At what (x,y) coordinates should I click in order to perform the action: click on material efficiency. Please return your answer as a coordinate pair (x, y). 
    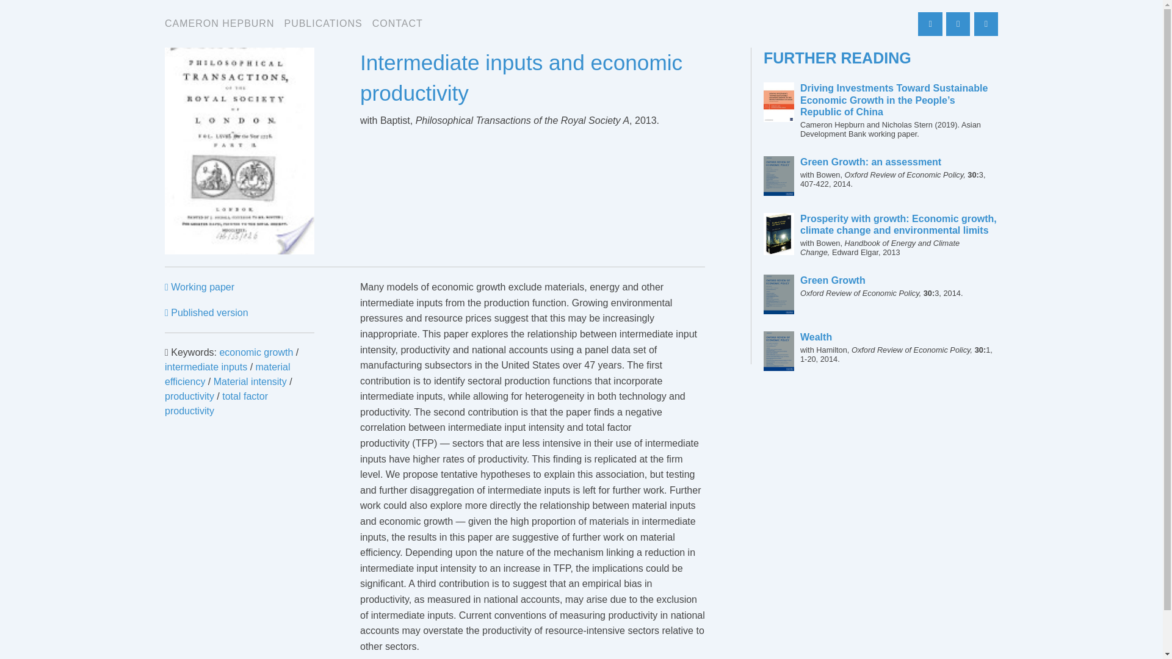
    Looking at the image, I should click on (216, 403).